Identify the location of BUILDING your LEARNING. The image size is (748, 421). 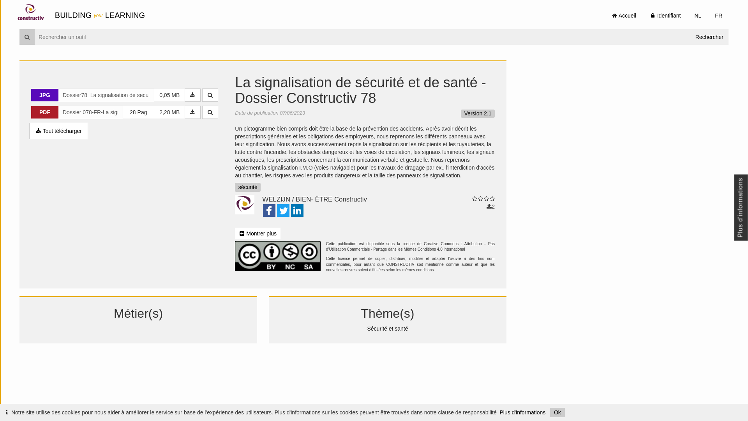
(100, 15).